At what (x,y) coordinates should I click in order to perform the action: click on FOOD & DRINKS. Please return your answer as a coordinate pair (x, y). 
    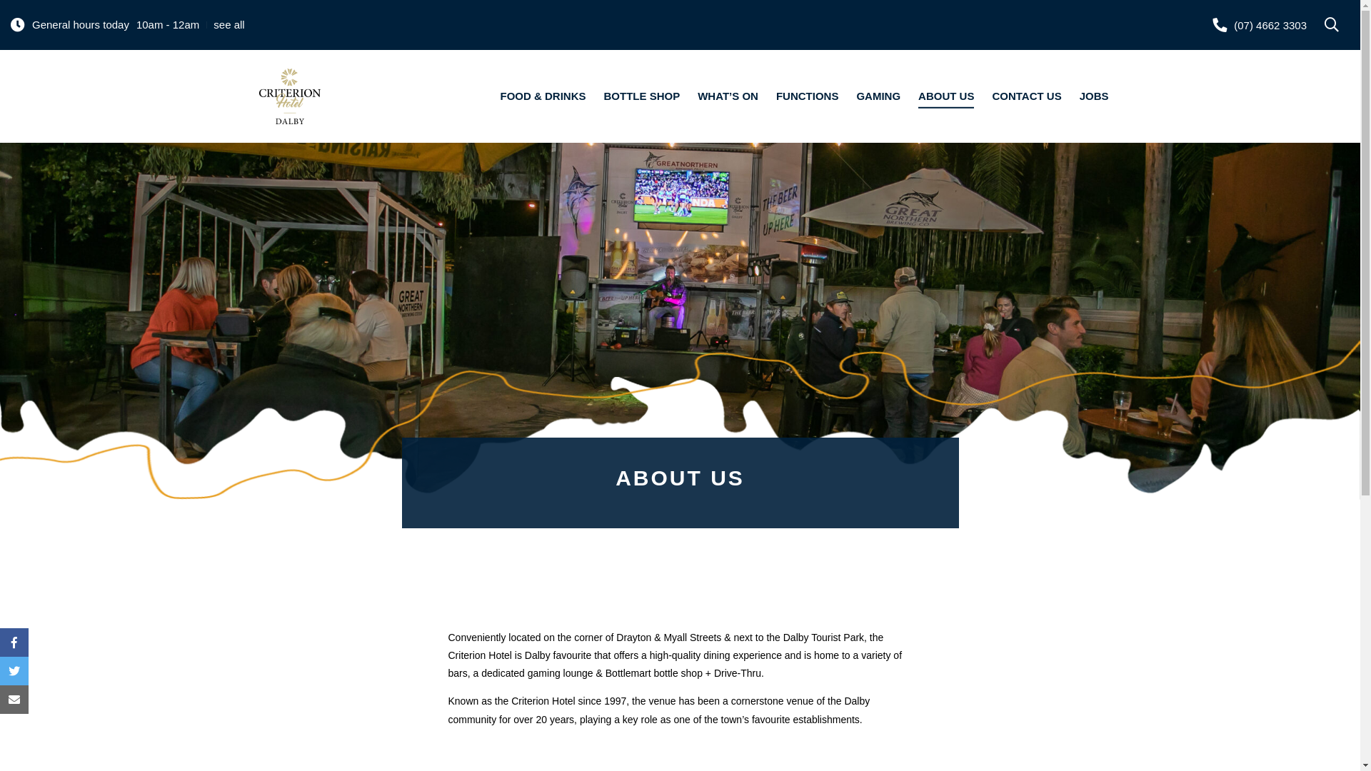
    Looking at the image, I should click on (543, 99).